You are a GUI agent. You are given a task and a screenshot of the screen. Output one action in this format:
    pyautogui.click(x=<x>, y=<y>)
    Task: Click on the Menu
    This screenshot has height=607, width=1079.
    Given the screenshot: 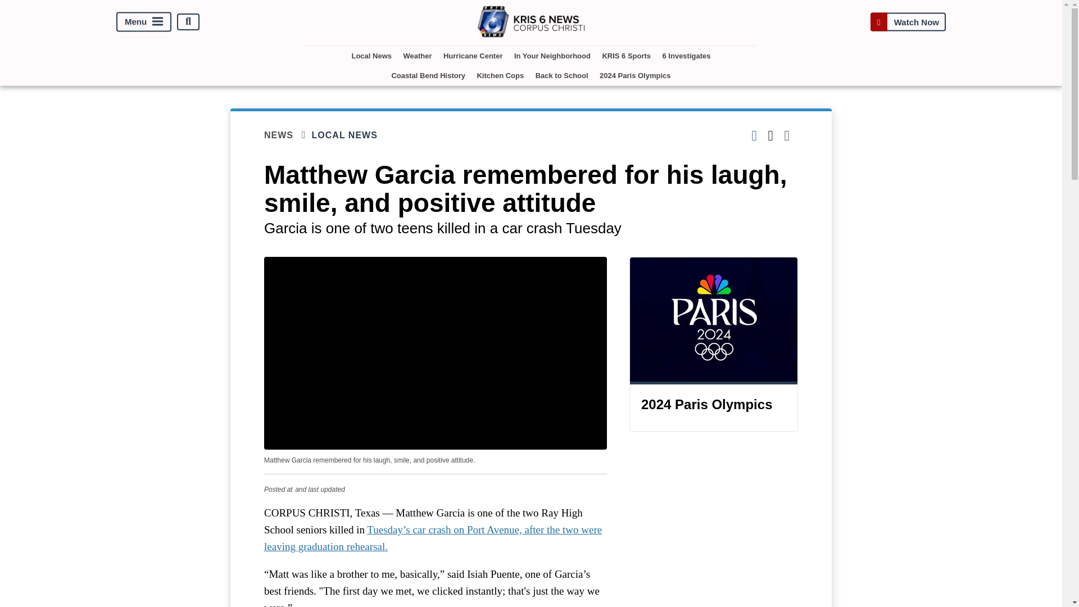 What is the action you would take?
    pyautogui.click(x=144, y=21)
    